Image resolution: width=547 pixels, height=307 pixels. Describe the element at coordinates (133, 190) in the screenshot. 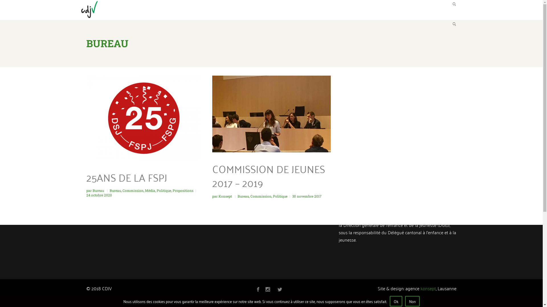

I see `Commission` at that location.